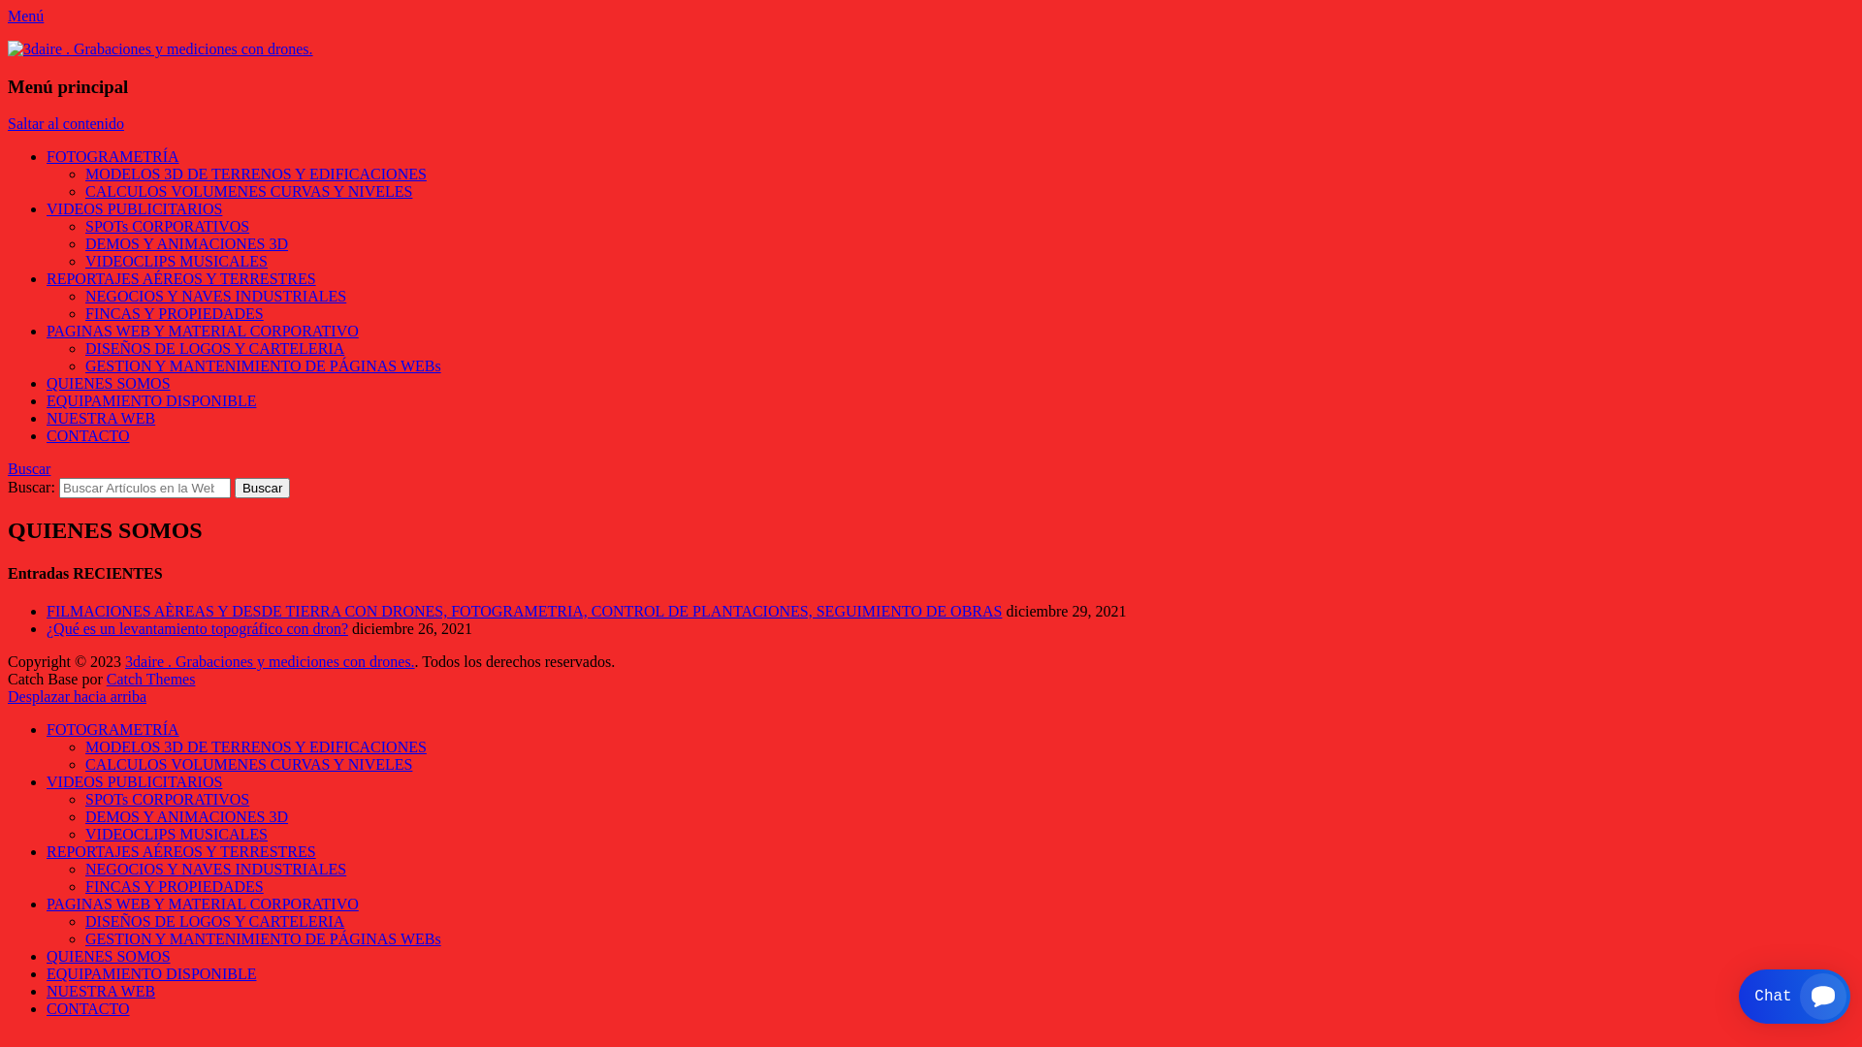 This screenshot has height=1047, width=1862. What do you see at coordinates (151, 401) in the screenshot?
I see `EQUIPAMIENTO DISPONIBLE` at bounding box center [151, 401].